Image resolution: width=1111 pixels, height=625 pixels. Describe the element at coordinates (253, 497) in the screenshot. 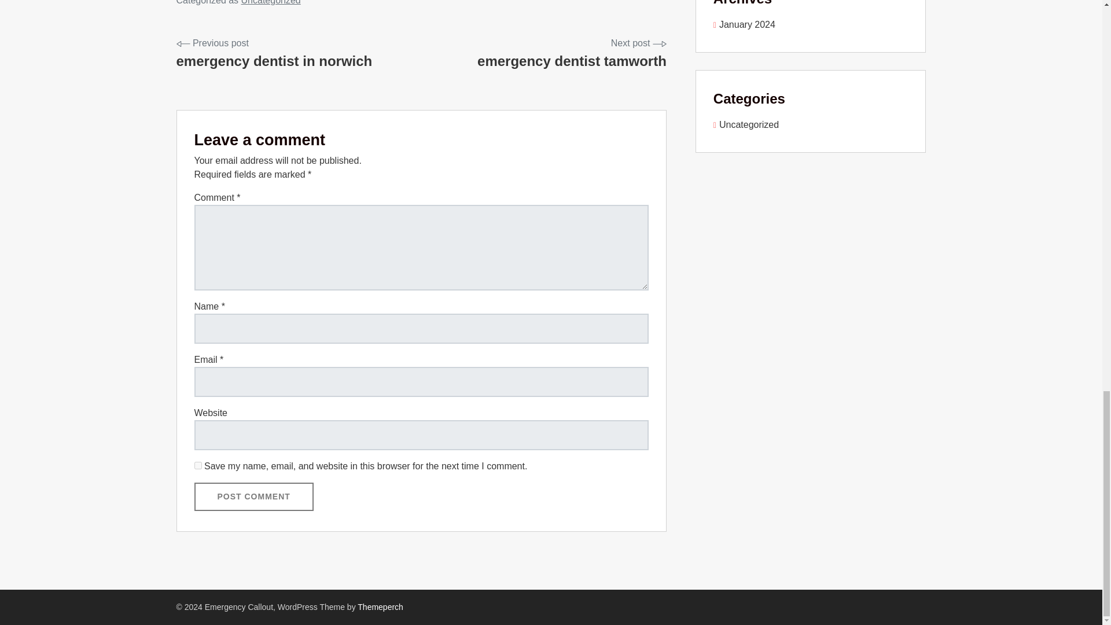

I see `January 2024` at that location.